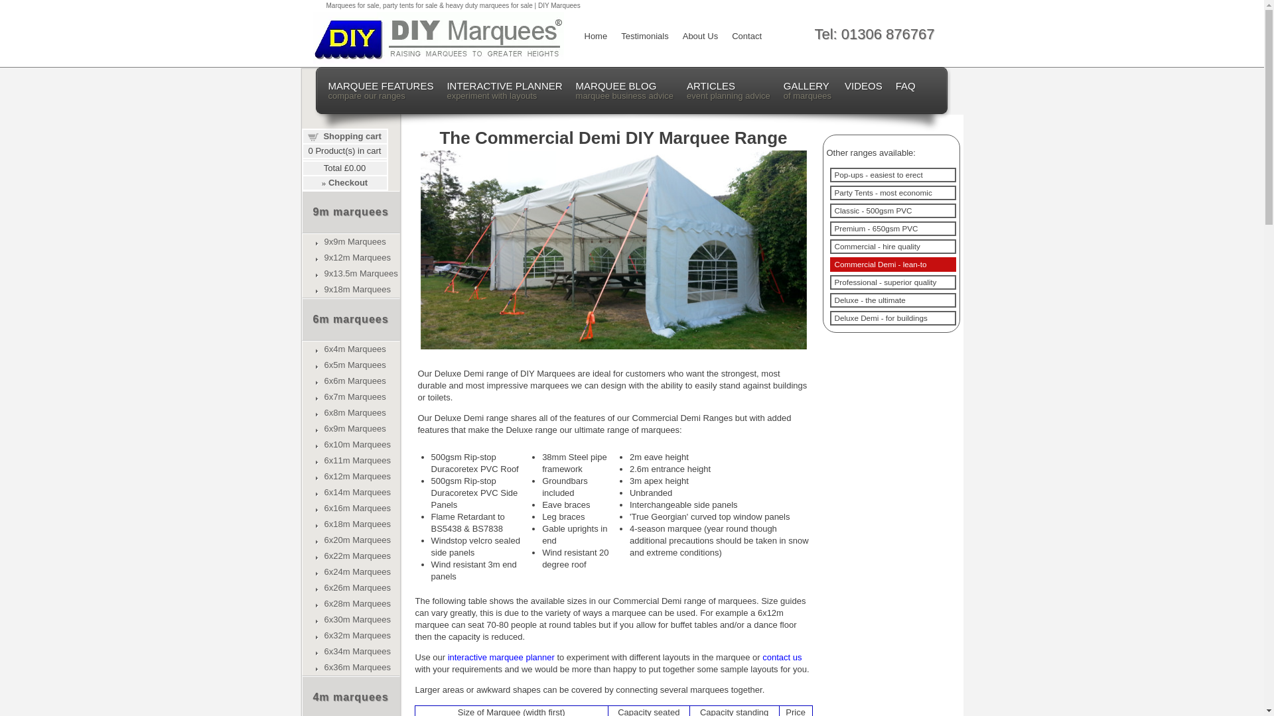 The image size is (1274, 716). Describe the element at coordinates (642, 37) in the screenshot. I see `Testimonials` at that location.